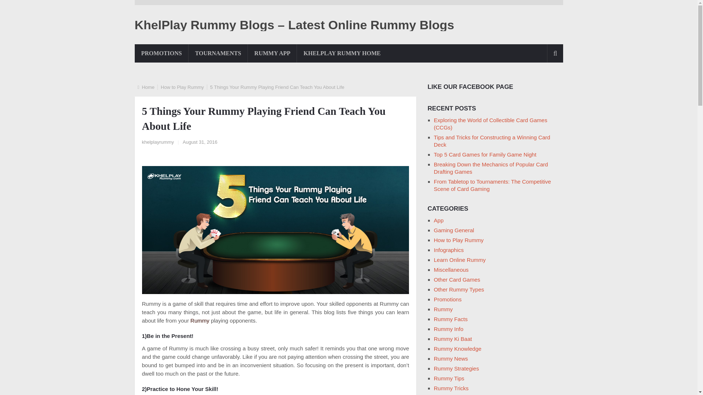  I want to click on TOURNAMENTS, so click(218, 53).